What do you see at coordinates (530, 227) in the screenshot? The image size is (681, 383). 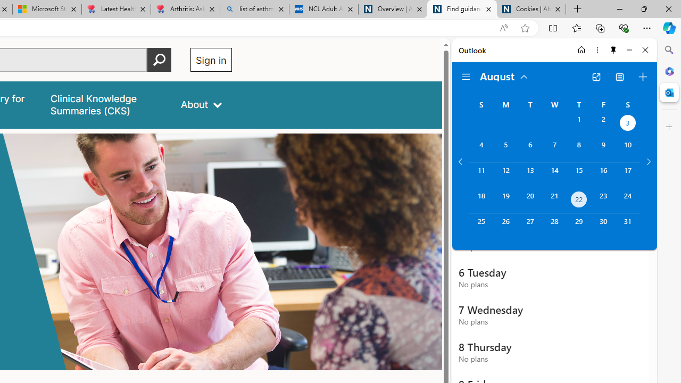 I see `Tuesday, August 27, 2024. ` at bounding box center [530, 227].